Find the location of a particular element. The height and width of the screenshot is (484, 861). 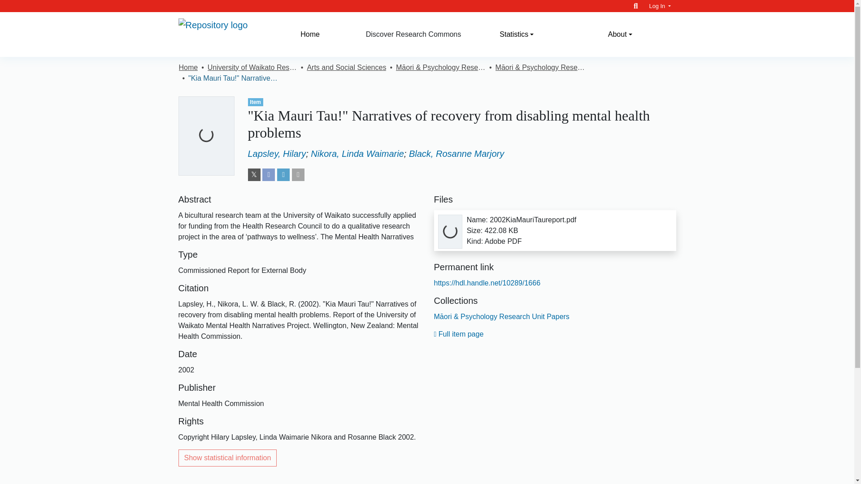

Black, Rosanne Marjory is located at coordinates (457, 153).